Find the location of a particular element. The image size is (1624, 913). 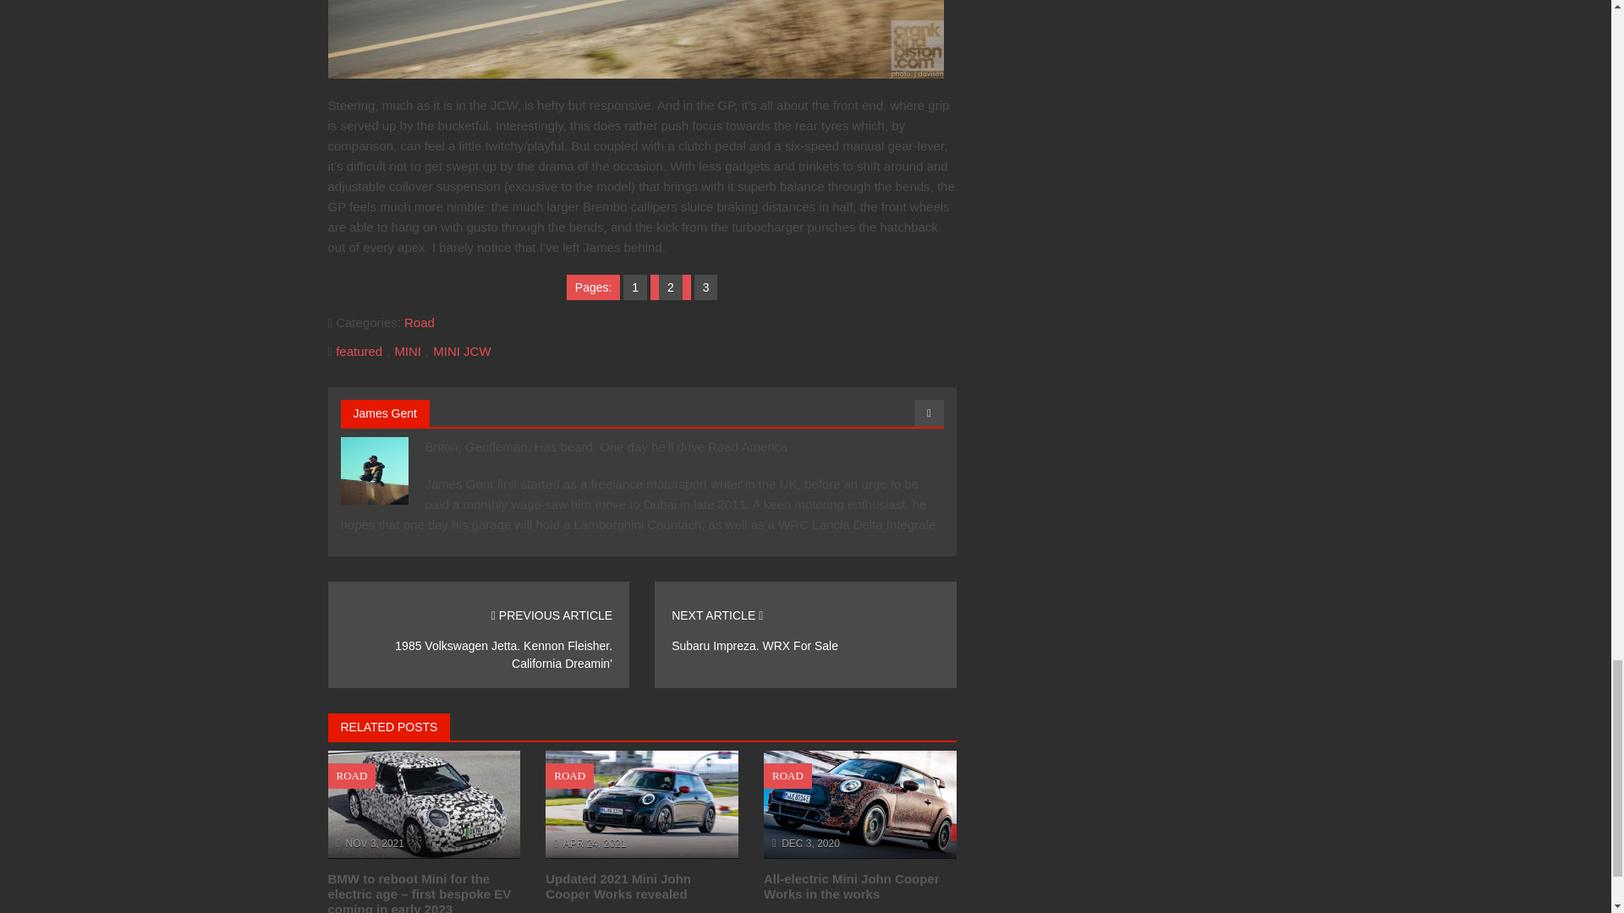

James Gent is located at coordinates (386, 413).